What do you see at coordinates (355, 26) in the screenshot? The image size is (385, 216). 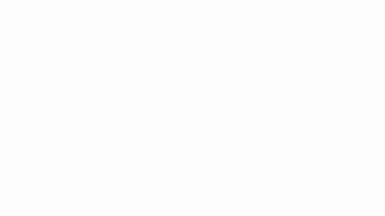 I see `Bad` at bounding box center [355, 26].